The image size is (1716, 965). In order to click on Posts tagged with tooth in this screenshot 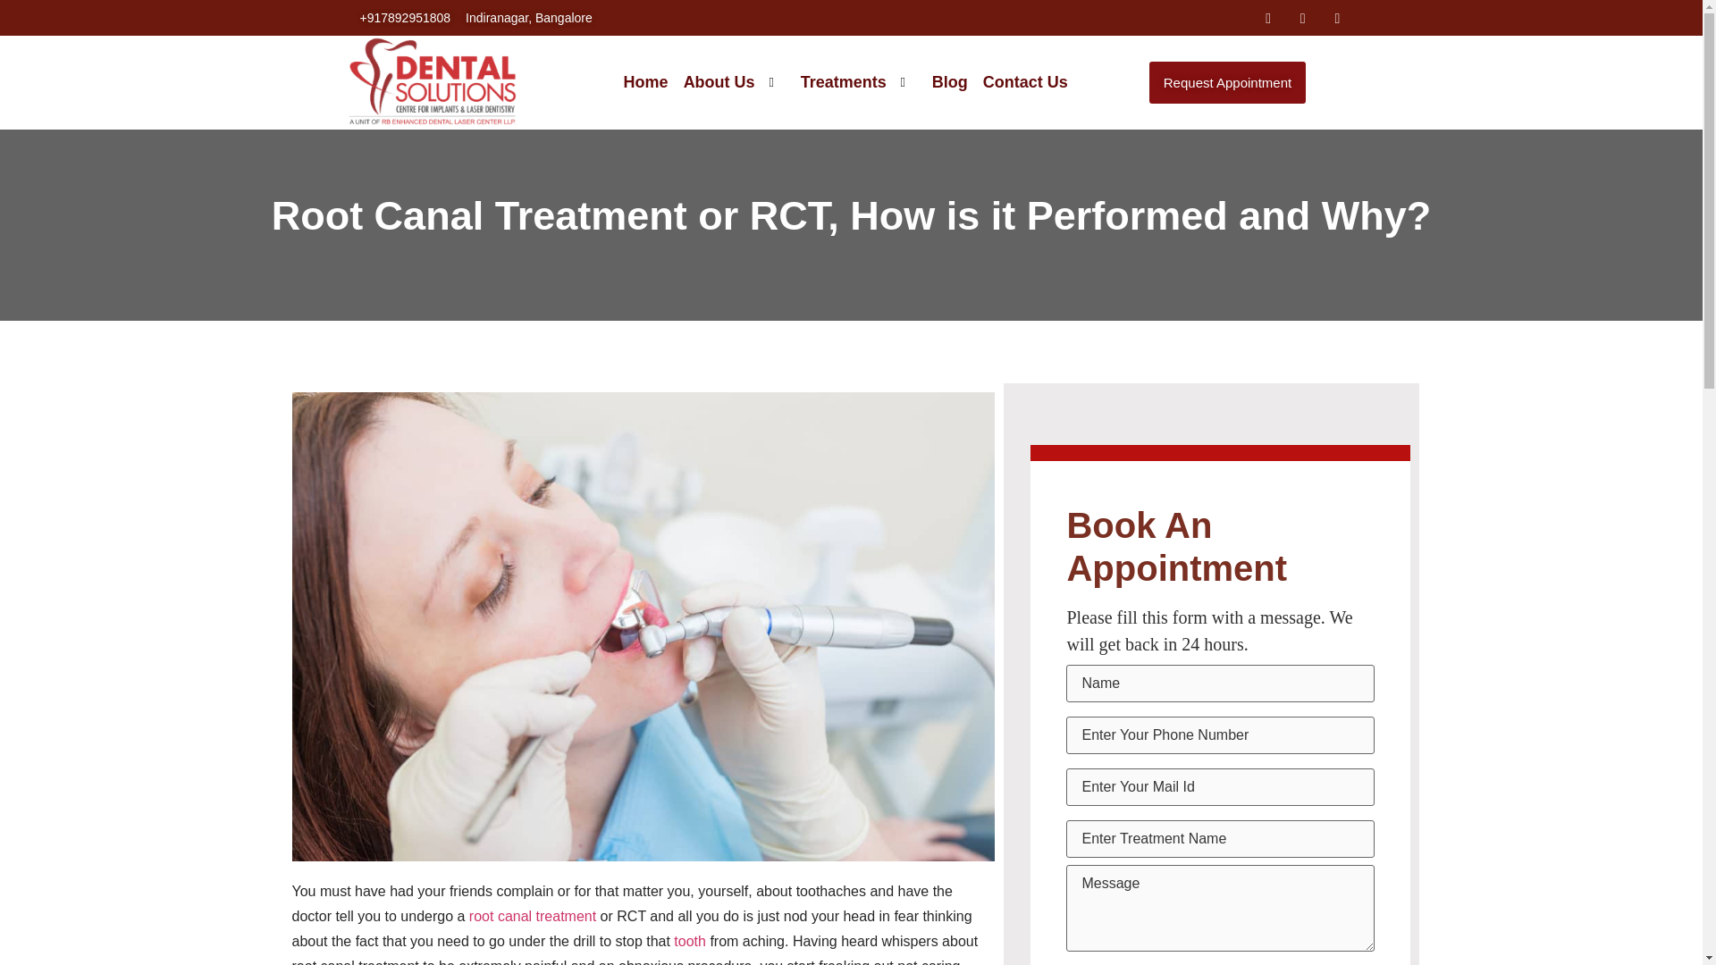, I will do `click(690, 941)`.